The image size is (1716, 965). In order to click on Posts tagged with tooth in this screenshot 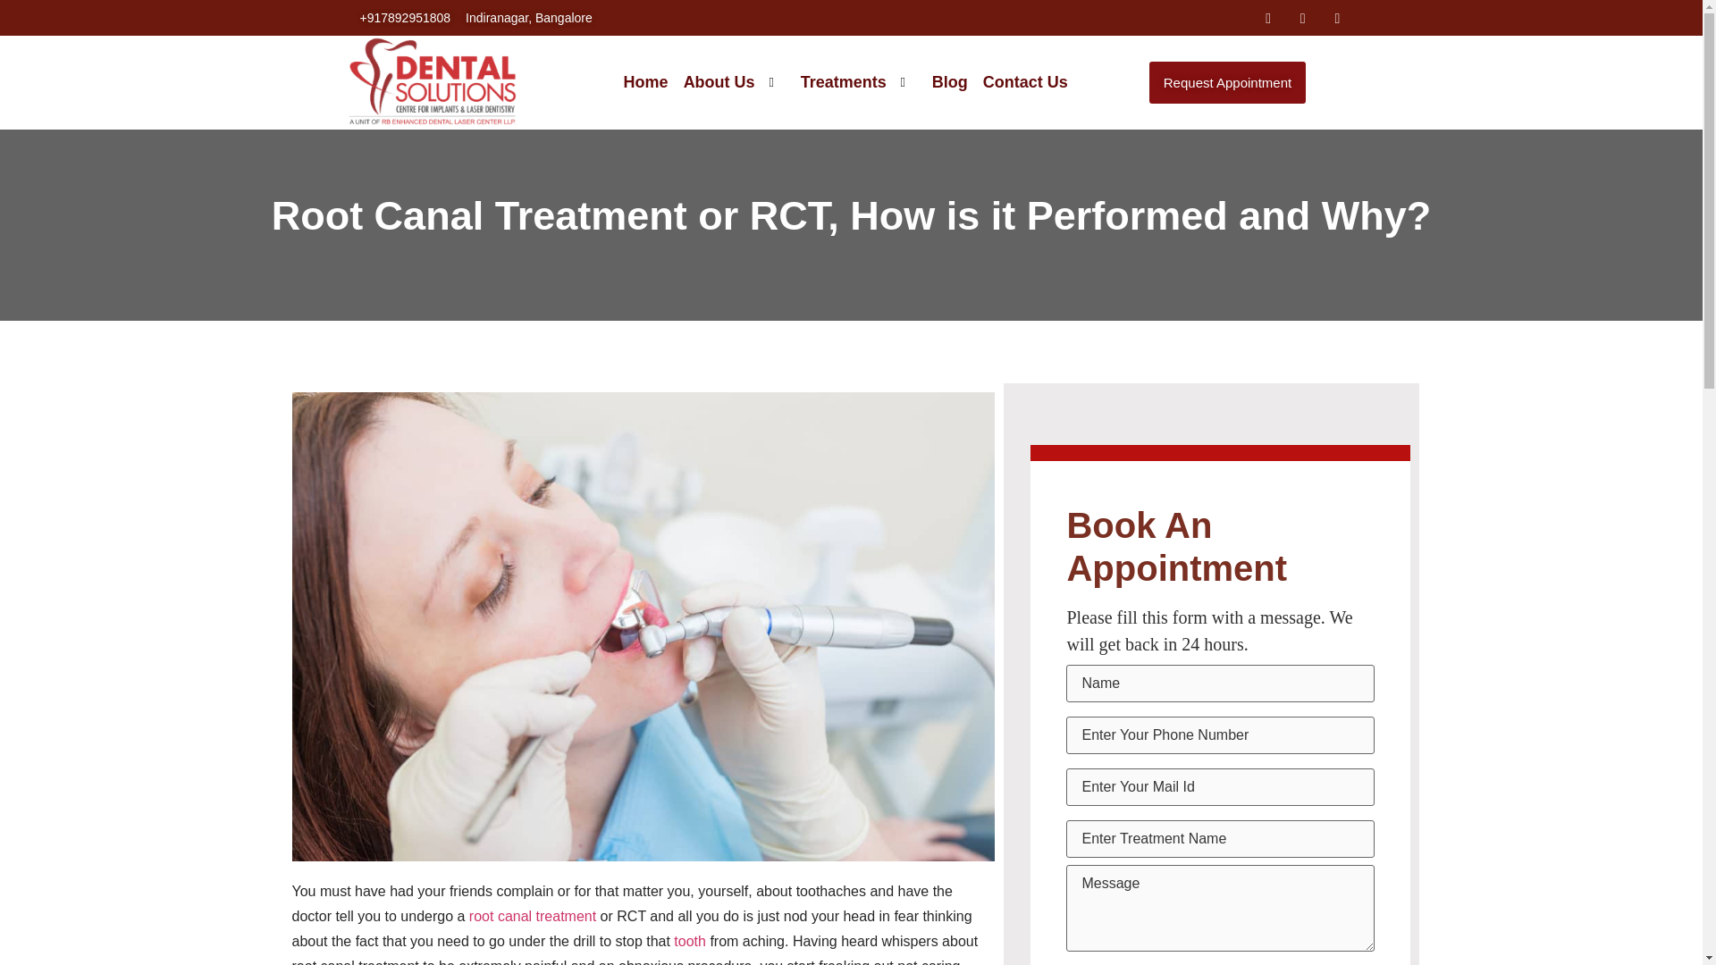, I will do `click(690, 941)`.